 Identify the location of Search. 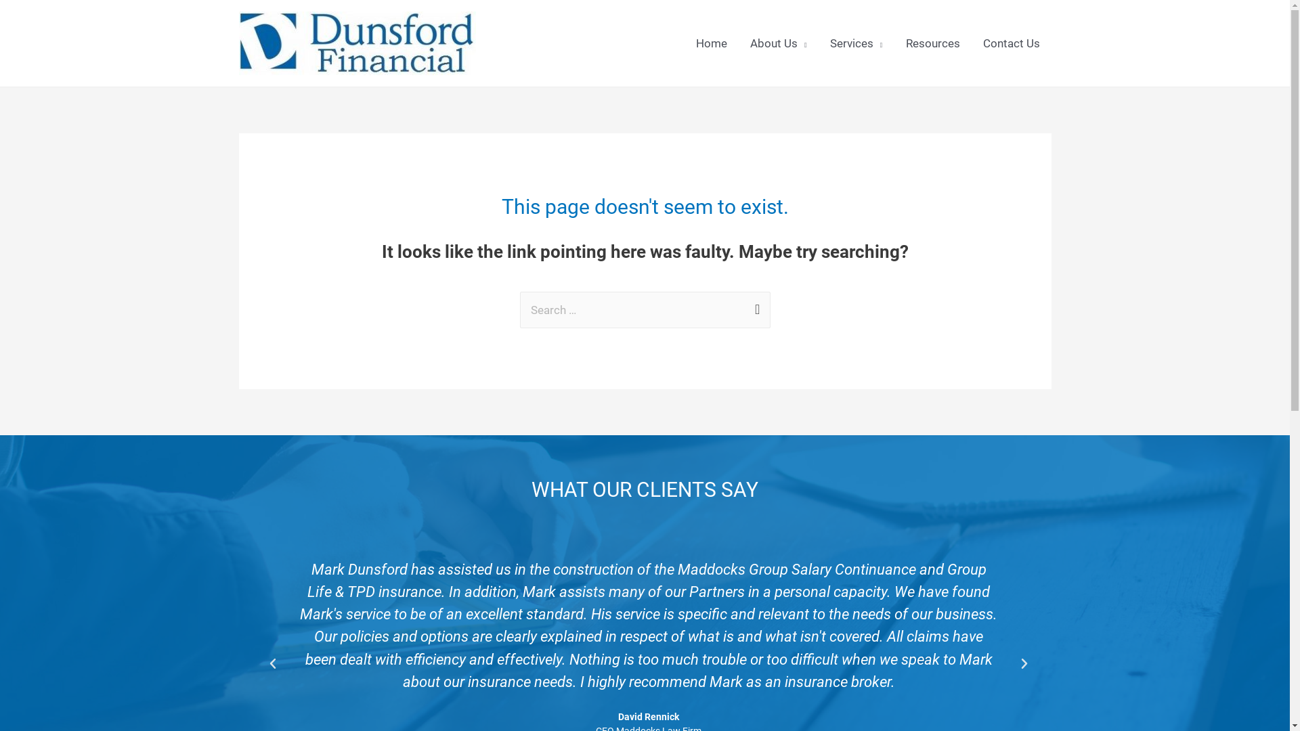
(754, 306).